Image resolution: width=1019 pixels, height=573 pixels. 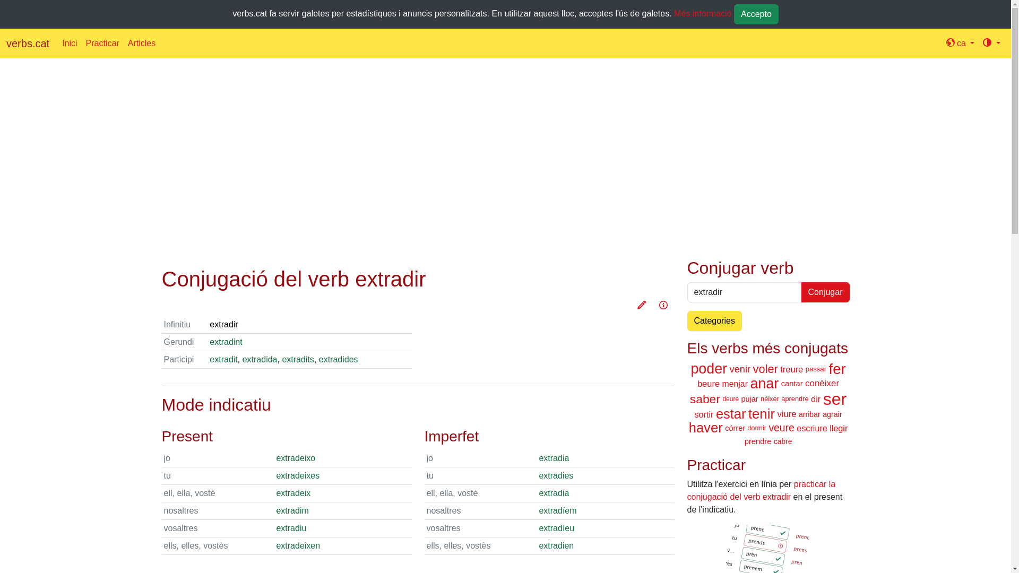 I want to click on verbs.cat, so click(x=28, y=44).